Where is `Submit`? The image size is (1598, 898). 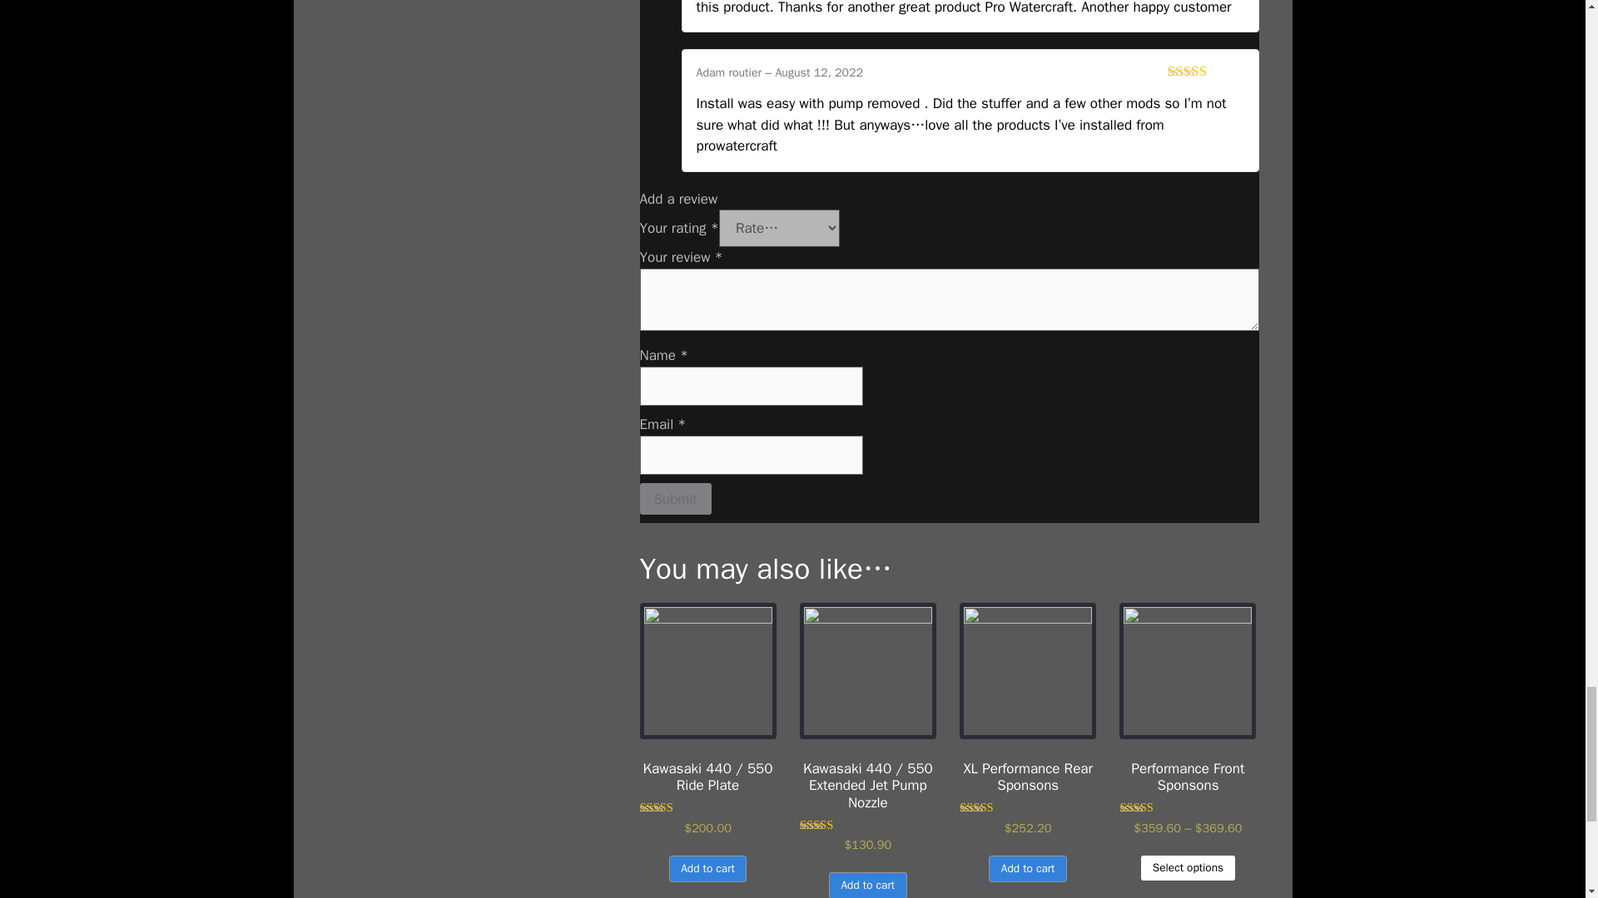
Submit is located at coordinates (675, 499).